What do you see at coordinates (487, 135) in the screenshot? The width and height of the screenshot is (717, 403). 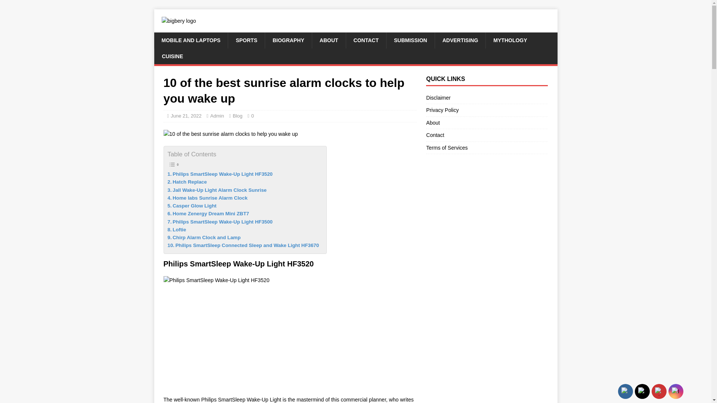 I see `Contact` at bounding box center [487, 135].